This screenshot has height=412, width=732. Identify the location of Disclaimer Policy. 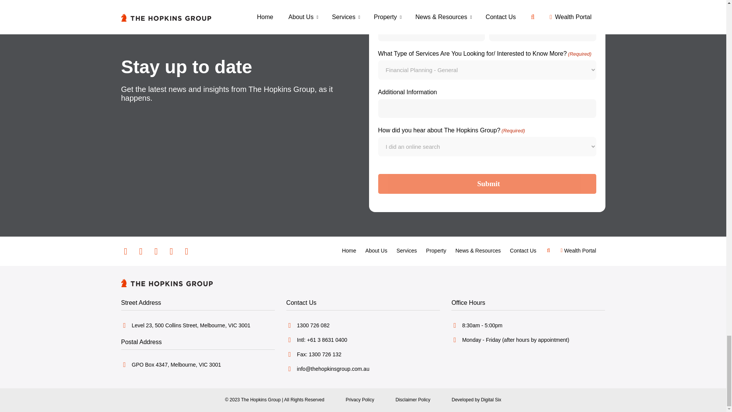
(413, 400).